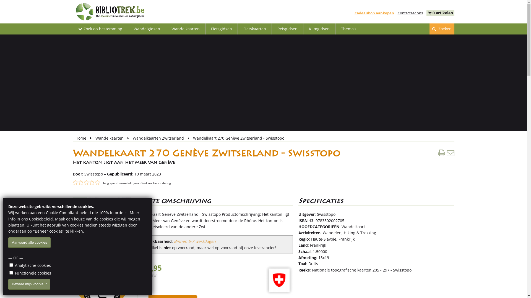  Describe the element at coordinates (374, 13) in the screenshot. I see `Cadeaubon aankopen` at that location.